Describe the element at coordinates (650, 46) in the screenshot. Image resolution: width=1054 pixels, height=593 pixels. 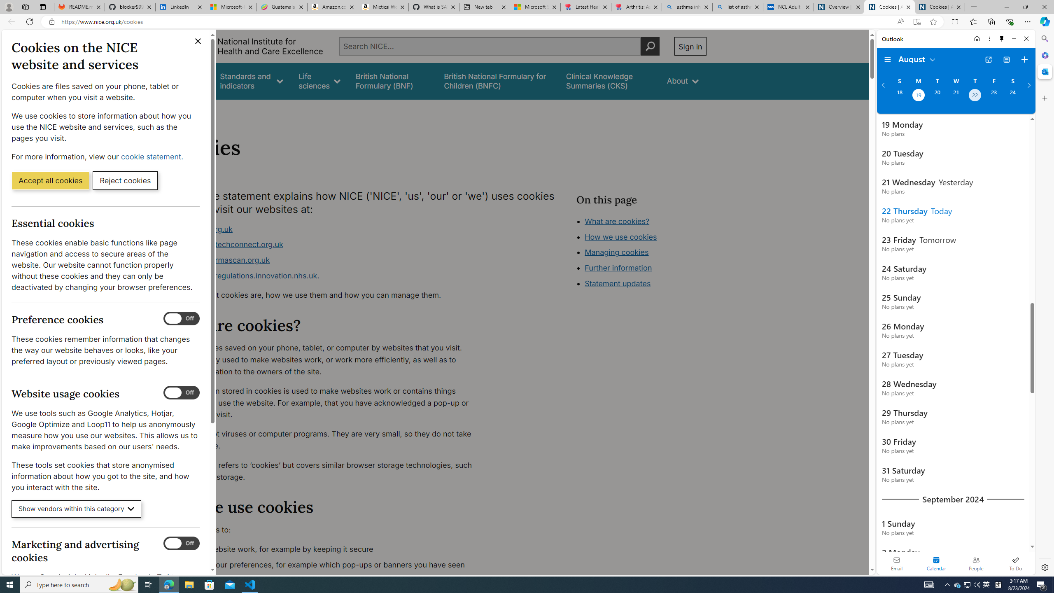
I see `Perform search` at that location.